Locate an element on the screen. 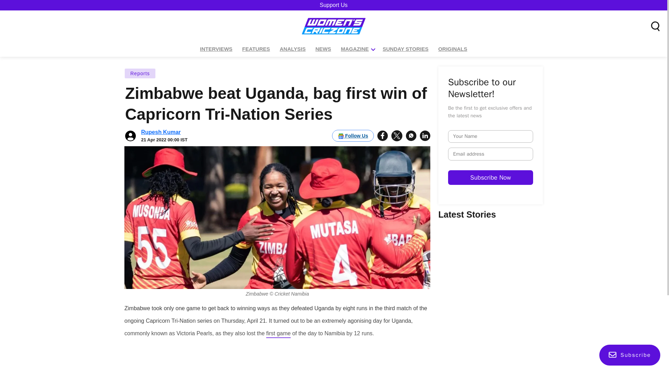 This screenshot has width=669, height=376. Rupesh Kumar is located at coordinates (161, 132).